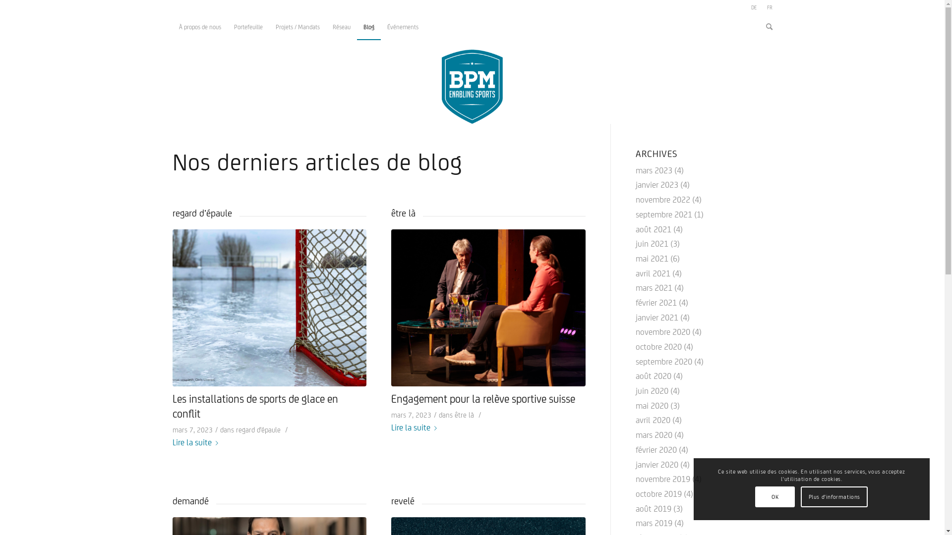 The image size is (952, 535). Describe the element at coordinates (664, 214) in the screenshot. I see `septembre 2021` at that location.